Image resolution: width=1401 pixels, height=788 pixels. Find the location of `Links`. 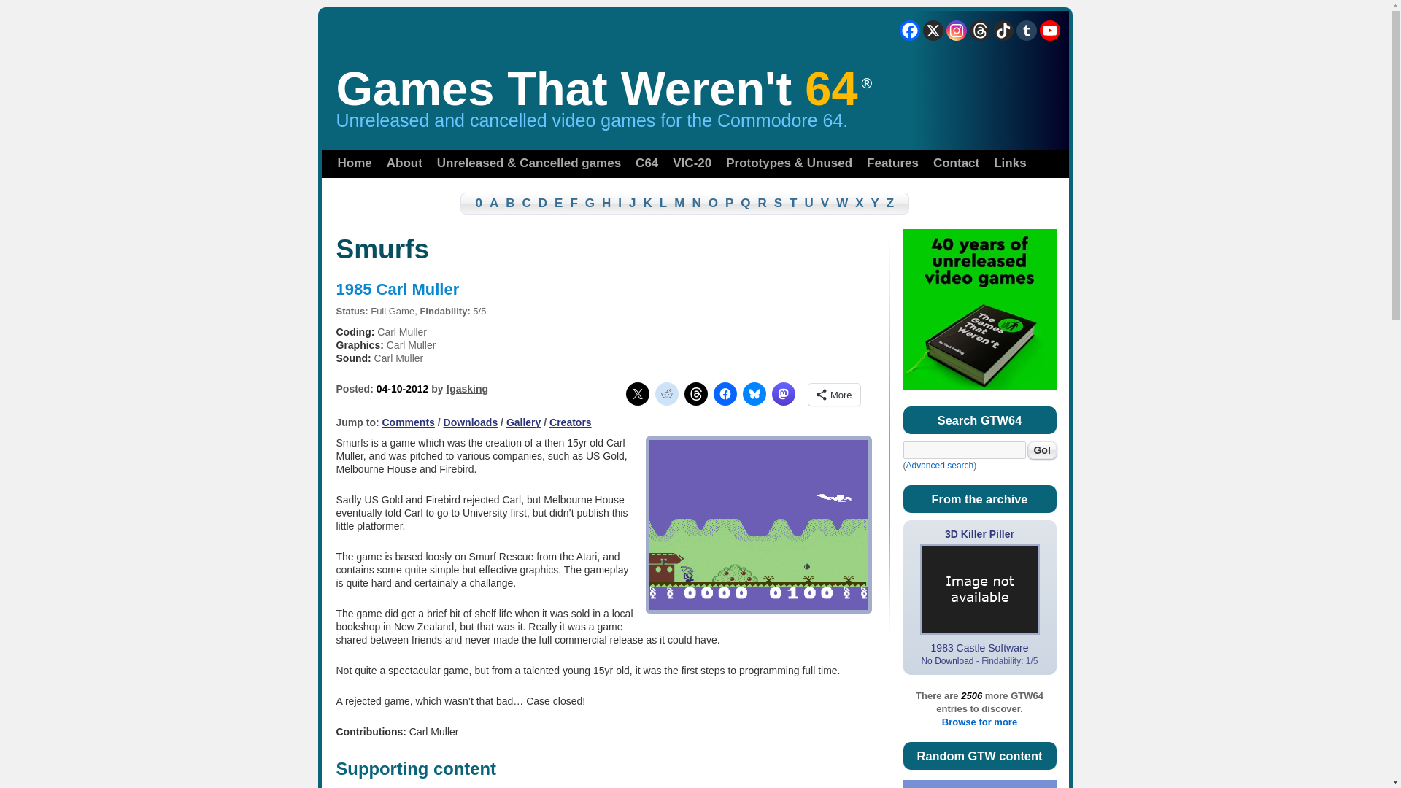

Links is located at coordinates (1010, 163).